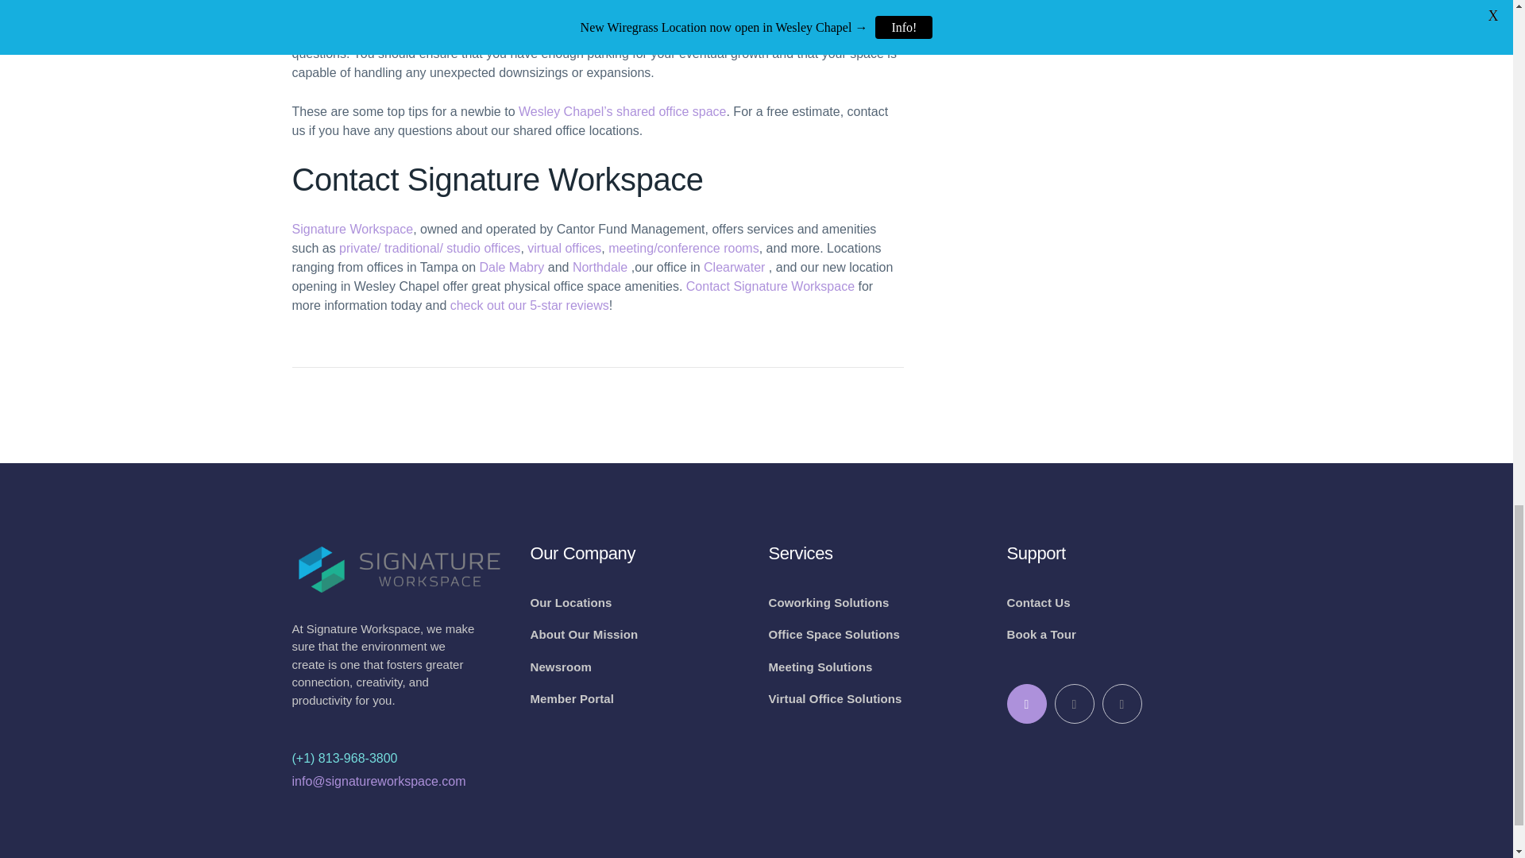 This screenshot has height=858, width=1525. What do you see at coordinates (353, 229) in the screenshot?
I see `Signature Workspace` at bounding box center [353, 229].